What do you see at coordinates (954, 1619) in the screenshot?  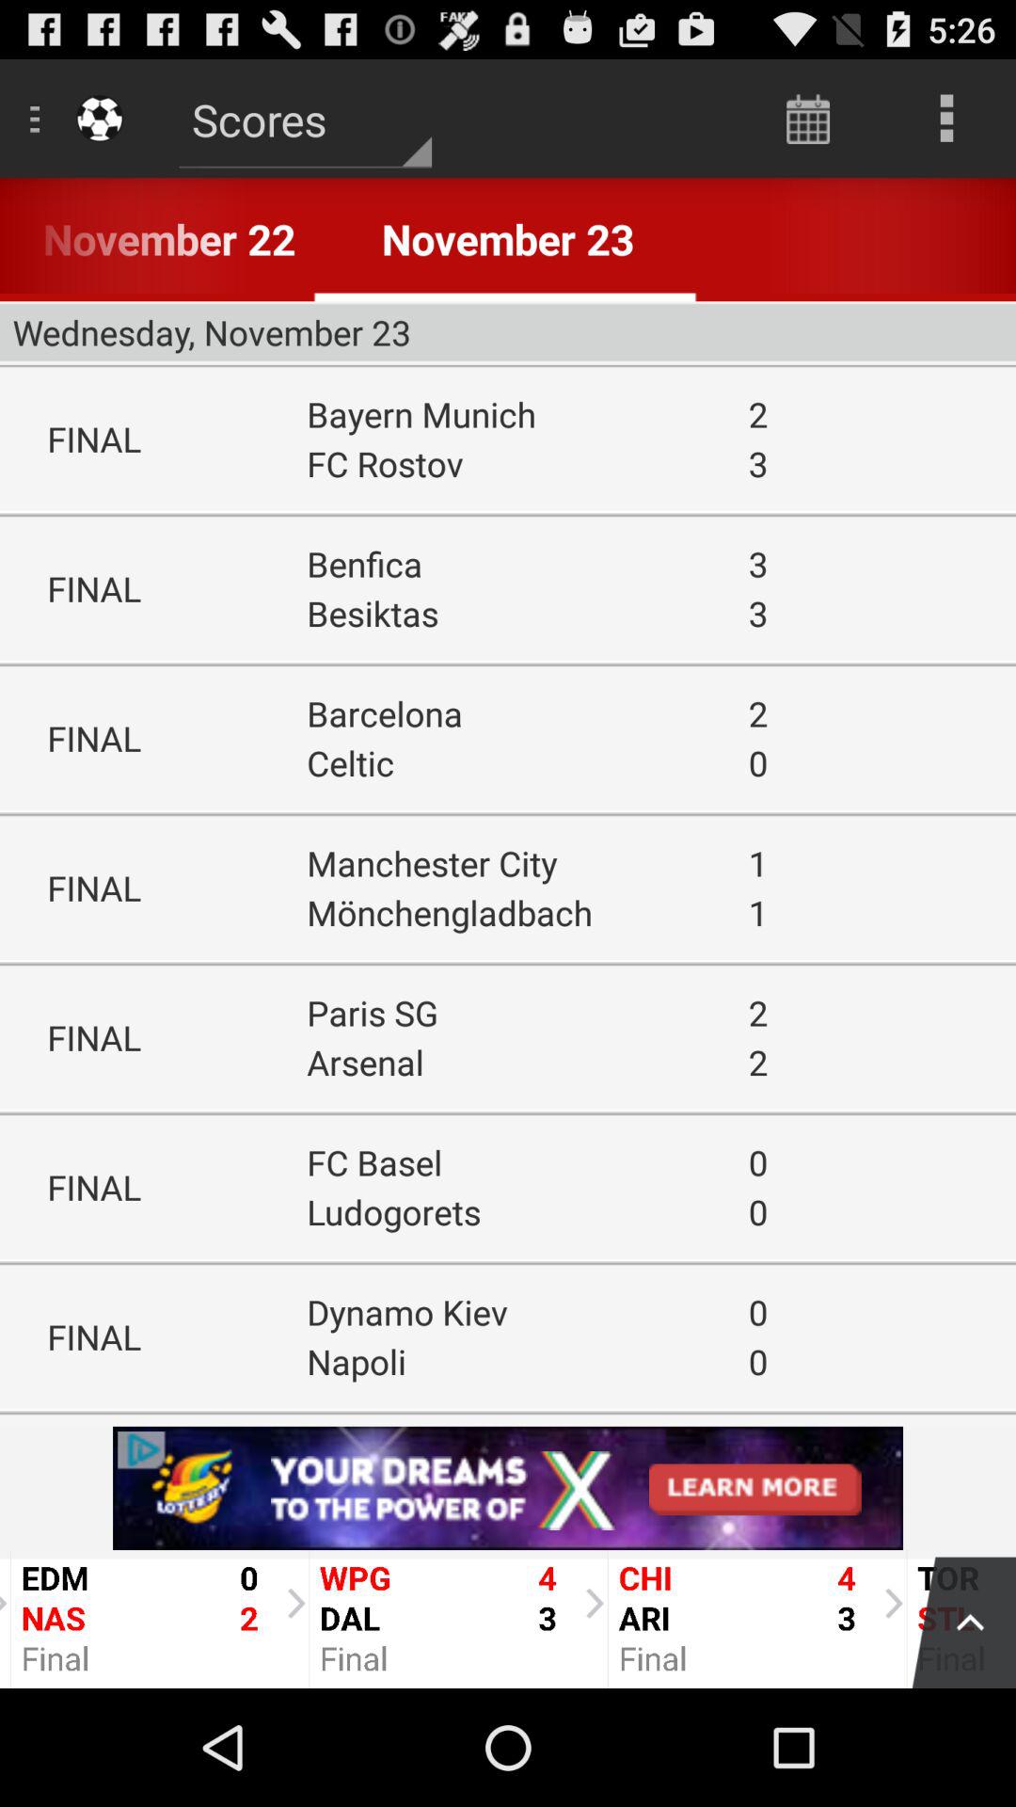 I see `go to top of page` at bounding box center [954, 1619].